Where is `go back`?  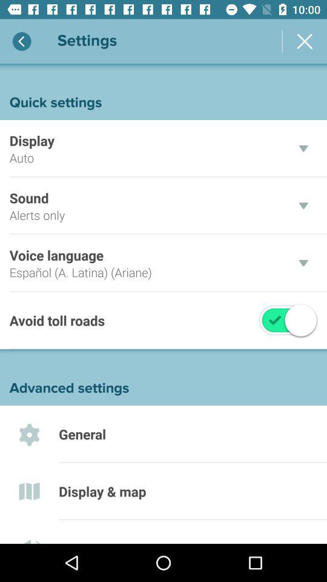 go back is located at coordinates (22, 41).